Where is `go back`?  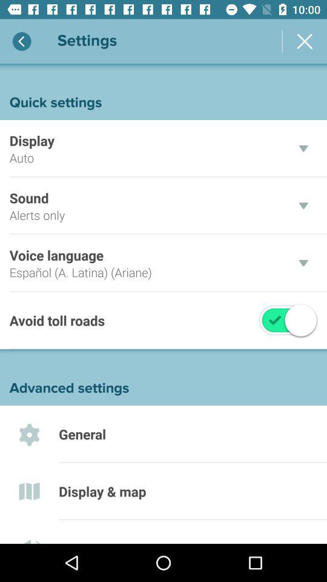 go back is located at coordinates (22, 41).